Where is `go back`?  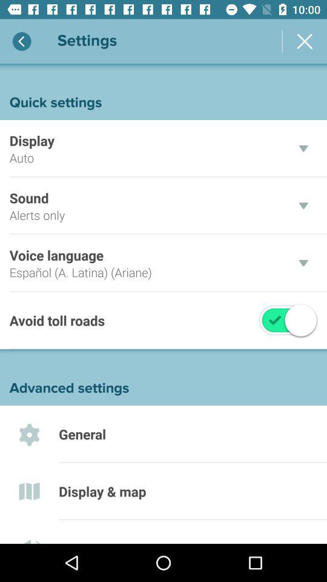 go back is located at coordinates (22, 41).